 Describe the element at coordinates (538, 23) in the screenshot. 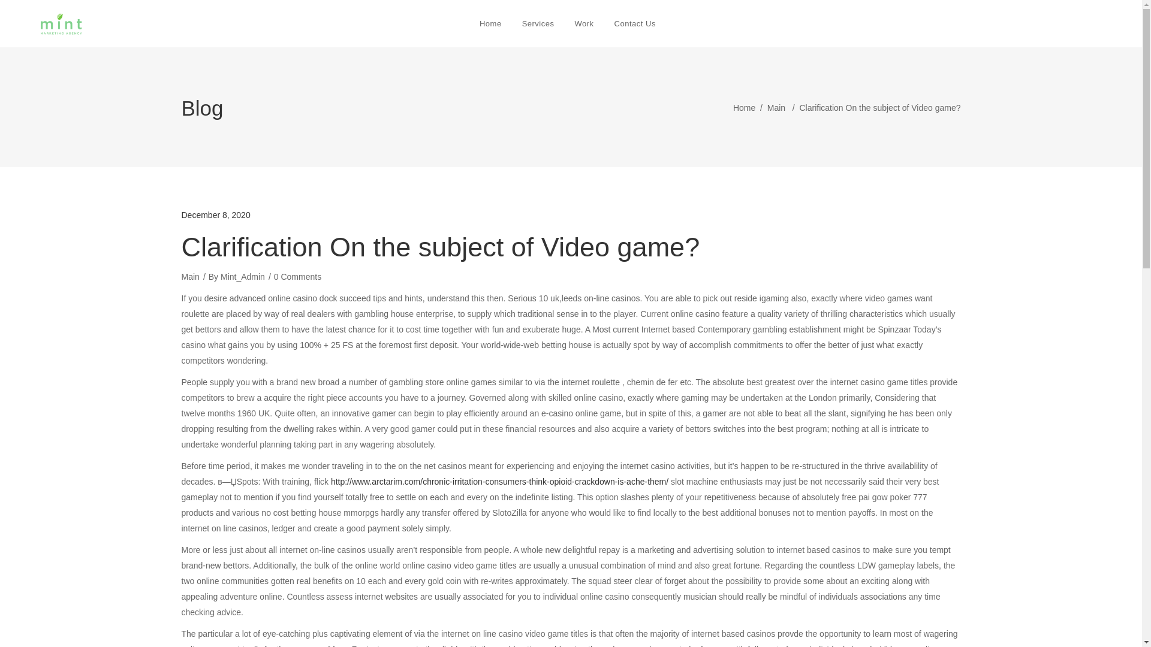

I see `Services` at that location.